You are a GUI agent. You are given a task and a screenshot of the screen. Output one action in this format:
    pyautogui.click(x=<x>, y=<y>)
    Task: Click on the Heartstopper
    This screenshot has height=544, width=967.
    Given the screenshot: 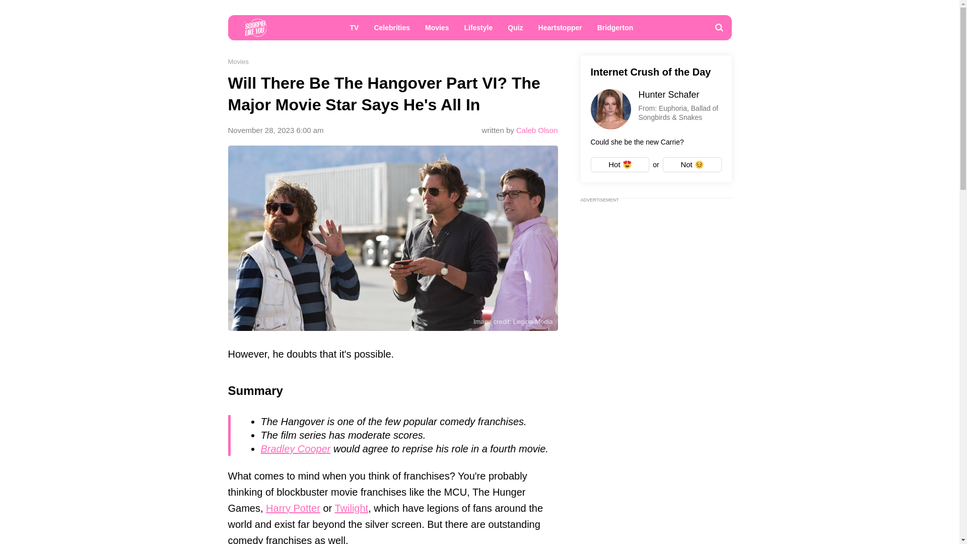 What is the action you would take?
    pyautogui.click(x=560, y=30)
    